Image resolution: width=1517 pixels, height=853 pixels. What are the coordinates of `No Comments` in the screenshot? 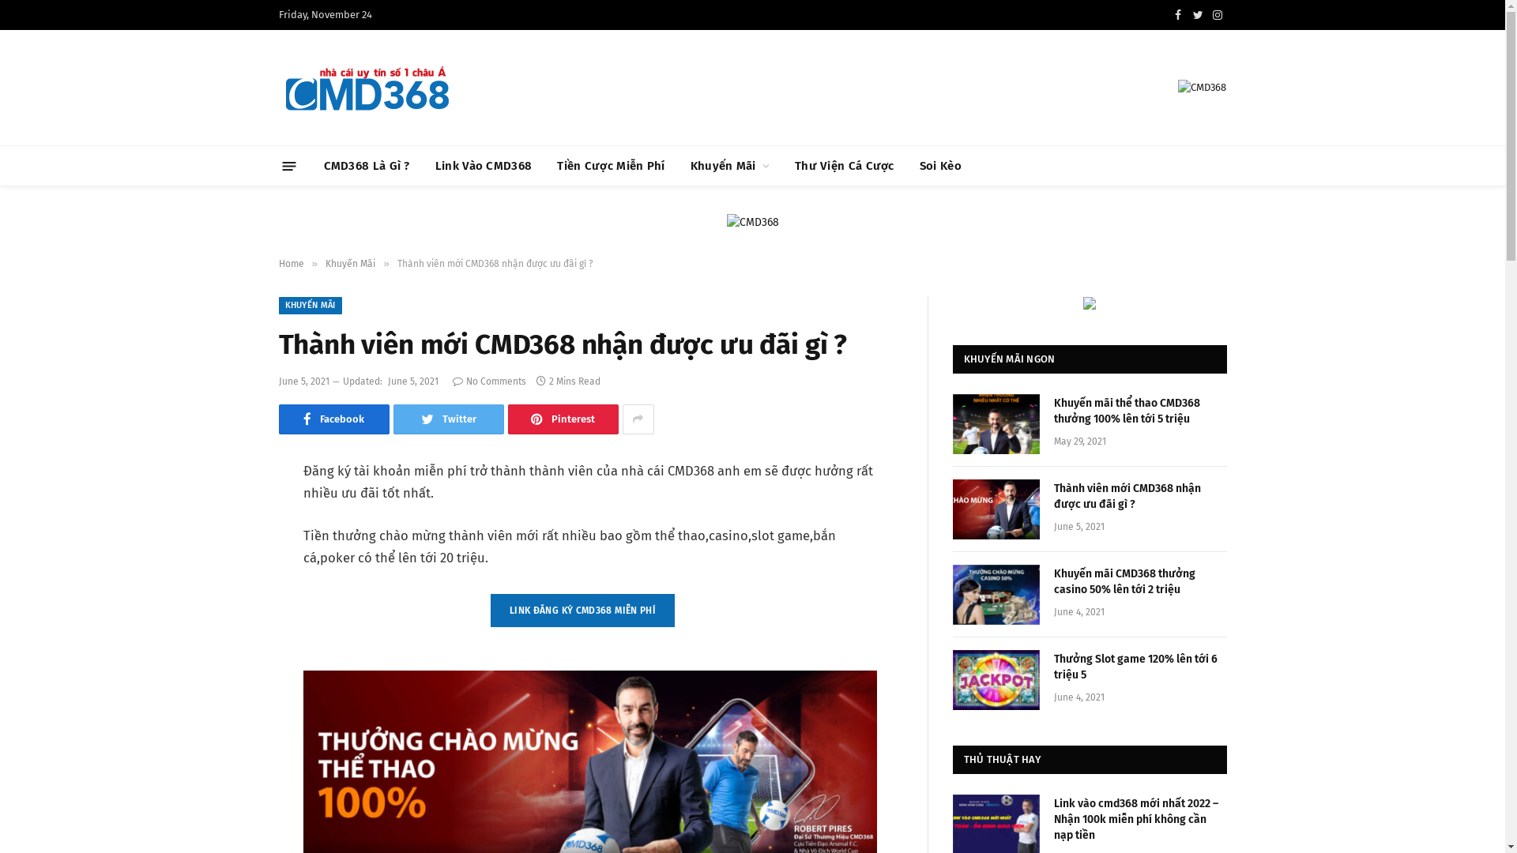 It's located at (488, 381).